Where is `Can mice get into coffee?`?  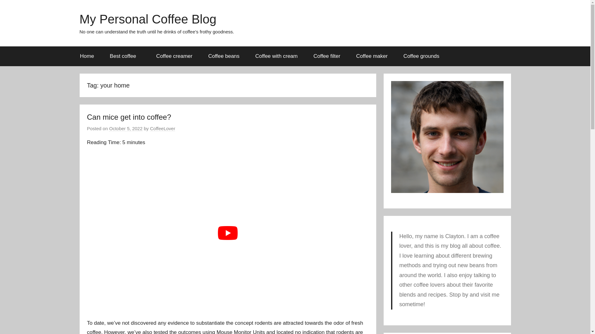 Can mice get into coffee? is located at coordinates (129, 117).